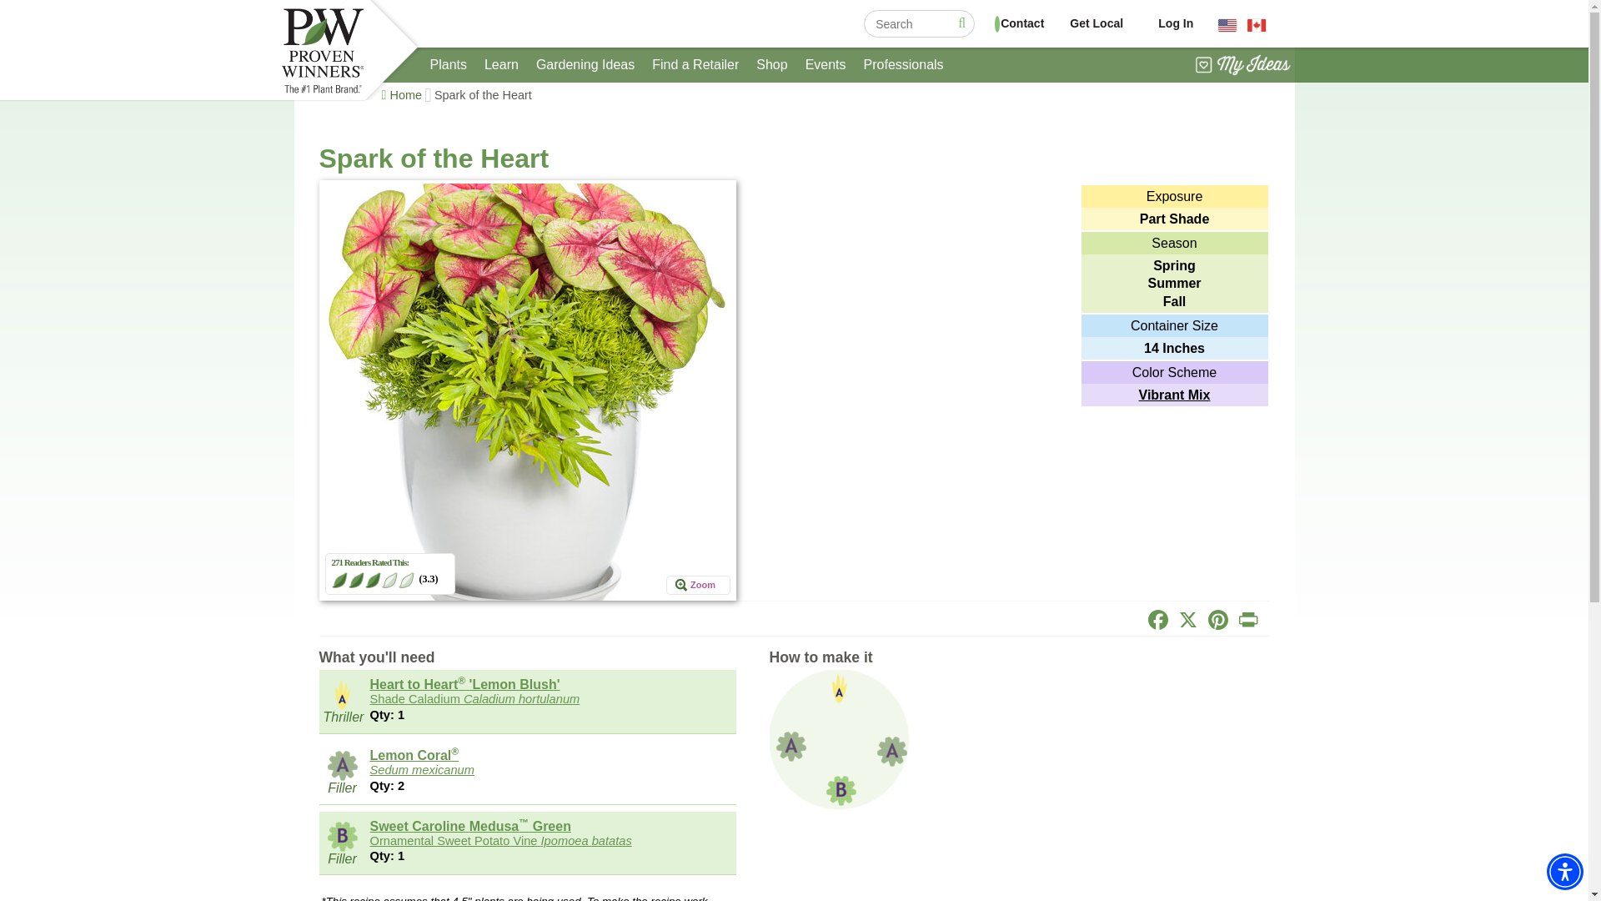  What do you see at coordinates (961, 25) in the screenshot?
I see `Search` at bounding box center [961, 25].